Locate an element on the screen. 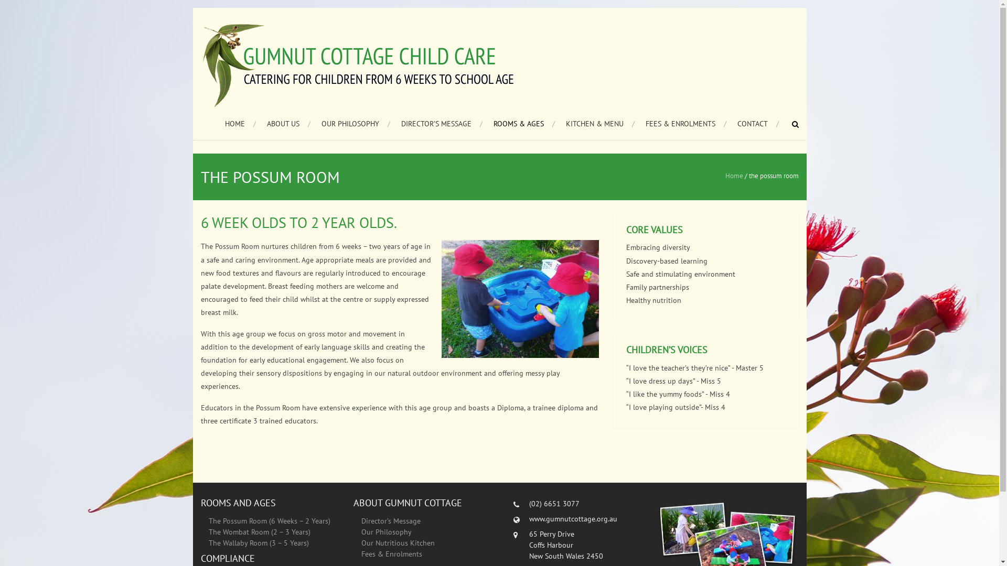 The height and width of the screenshot is (566, 1007). ROOMS & AGES is located at coordinates (523, 124).